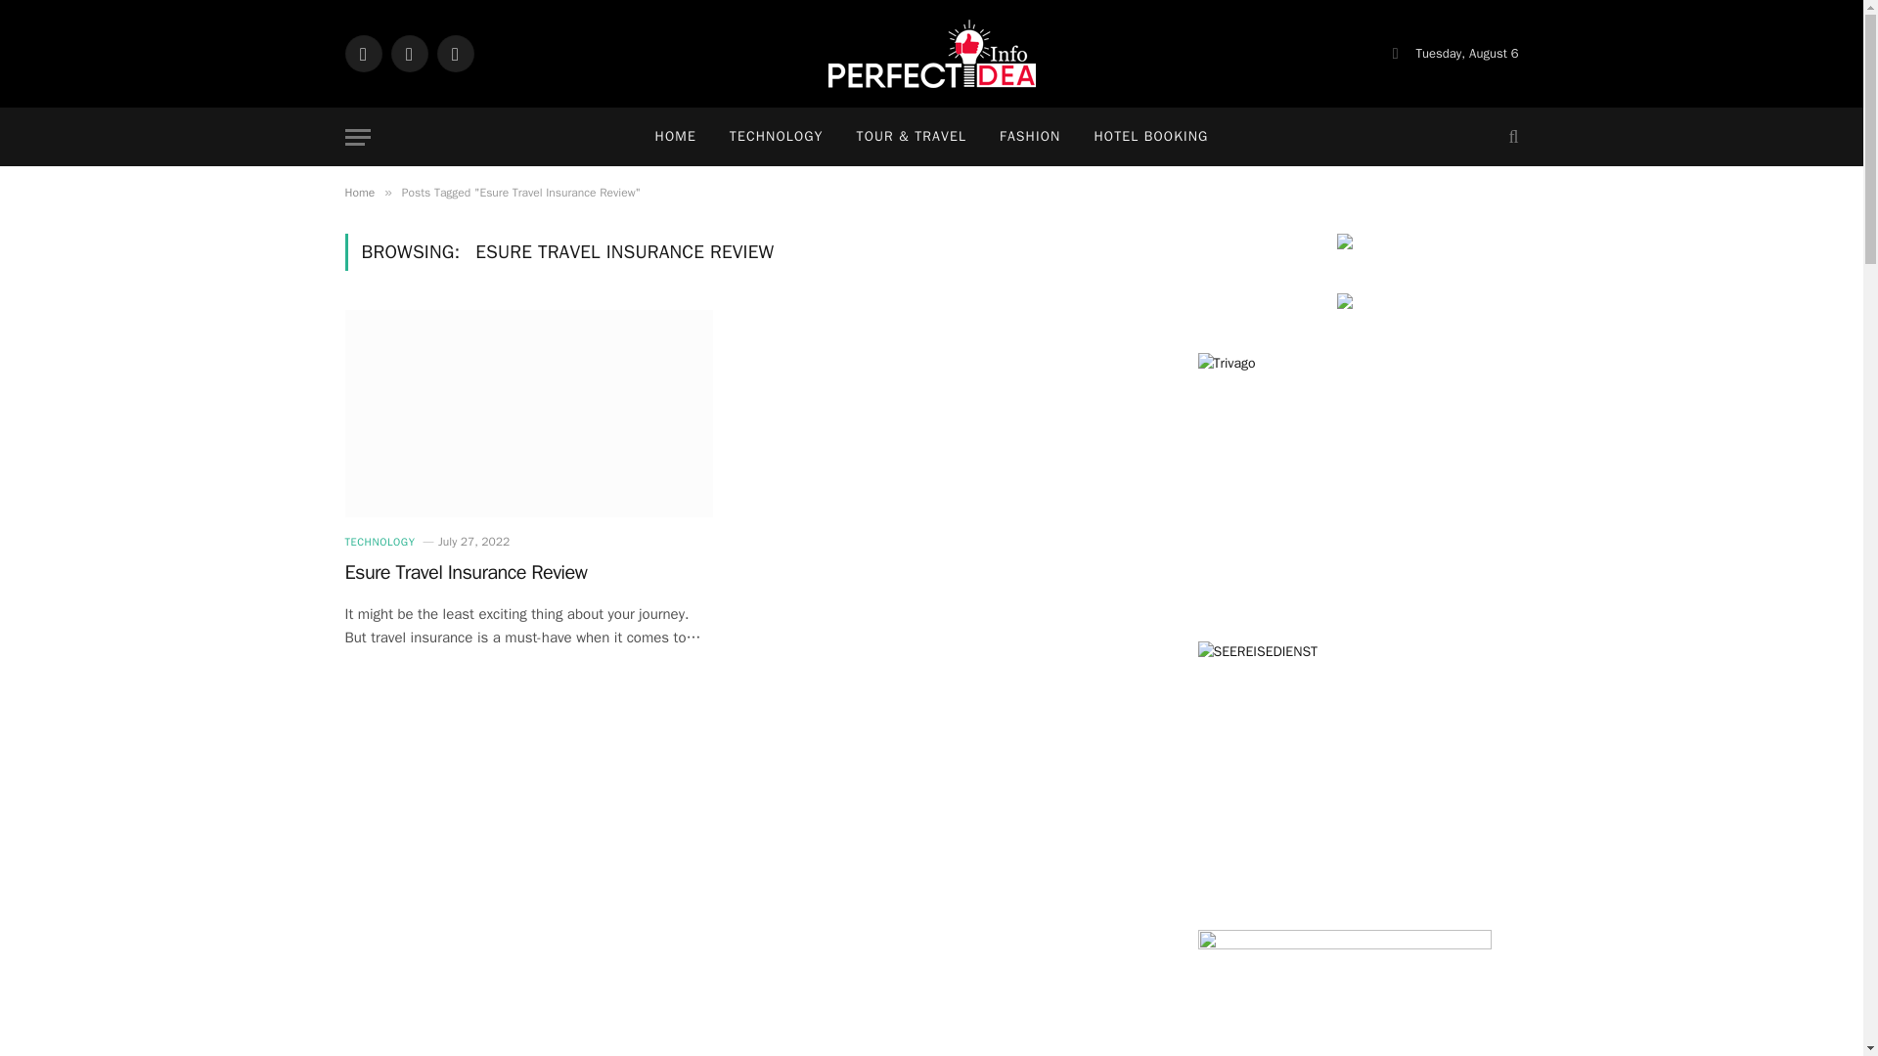  I want to click on Instagram, so click(454, 53).